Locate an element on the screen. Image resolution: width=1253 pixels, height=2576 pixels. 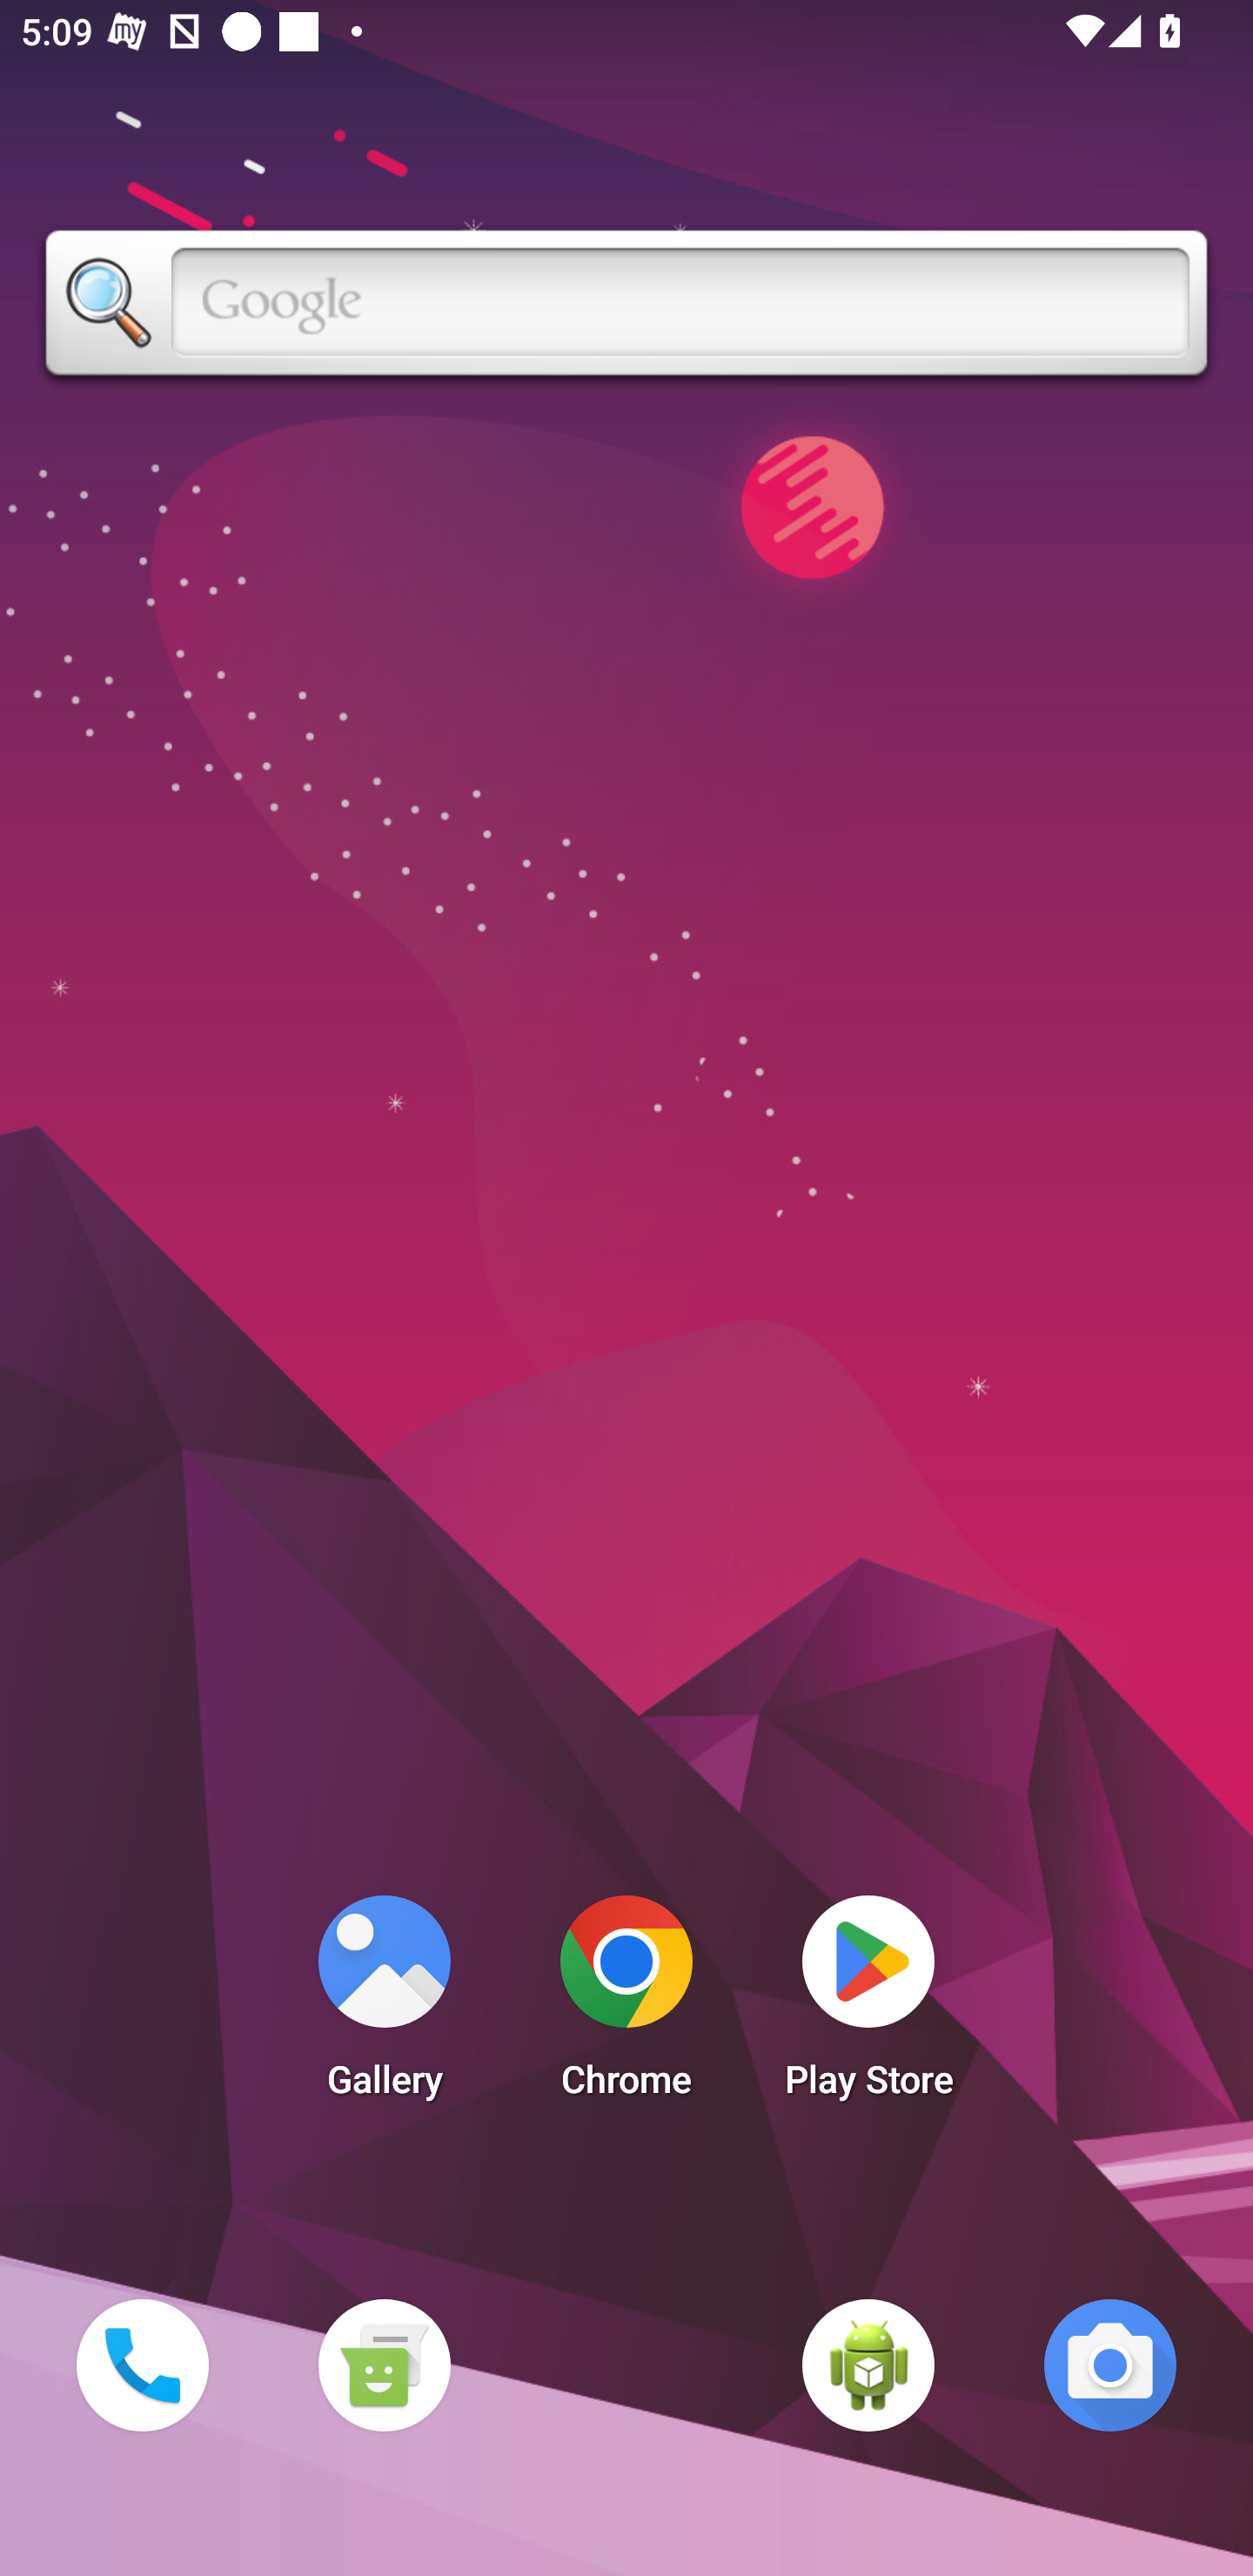
Gallery is located at coordinates (384, 2005).